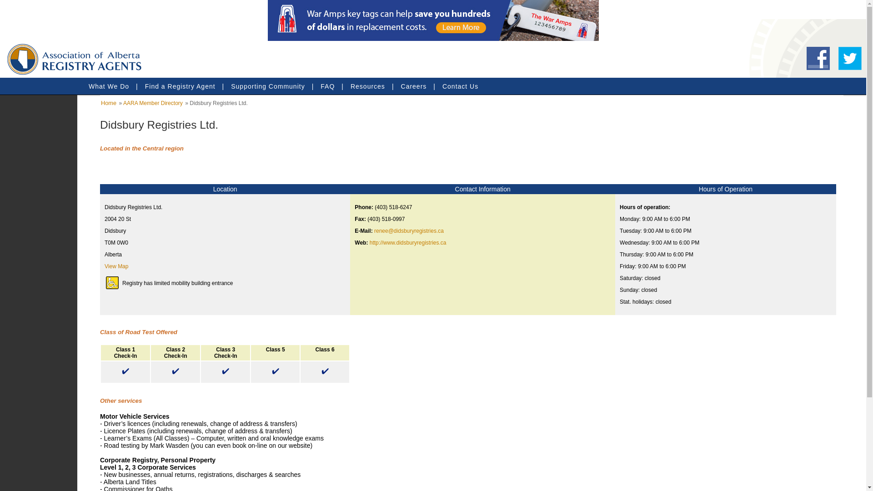 This screenshot has width=873, height=491. Describe the element at coordinates (268, 86) in the screenshot. I see `Supporting Community` at that location.